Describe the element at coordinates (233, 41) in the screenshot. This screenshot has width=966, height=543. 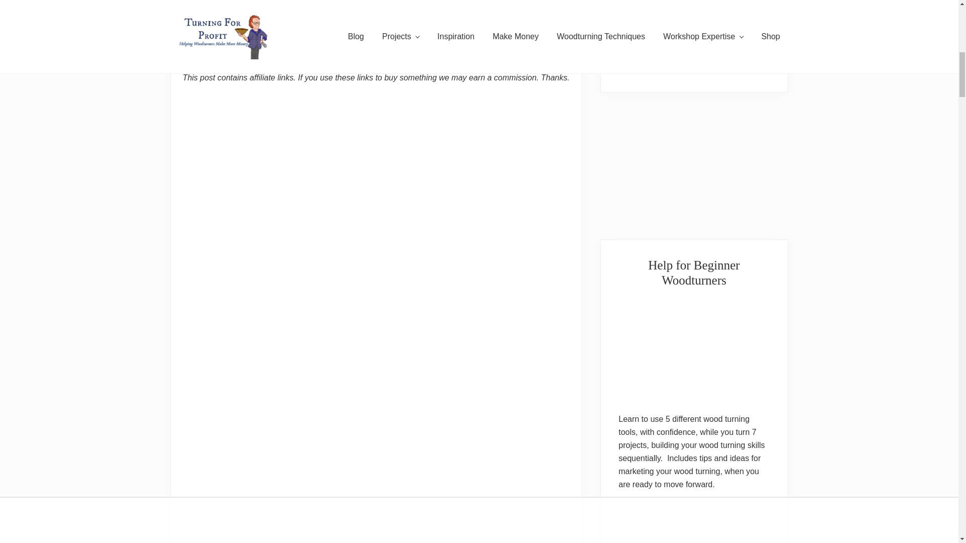
I see `1 Comment` at that location.